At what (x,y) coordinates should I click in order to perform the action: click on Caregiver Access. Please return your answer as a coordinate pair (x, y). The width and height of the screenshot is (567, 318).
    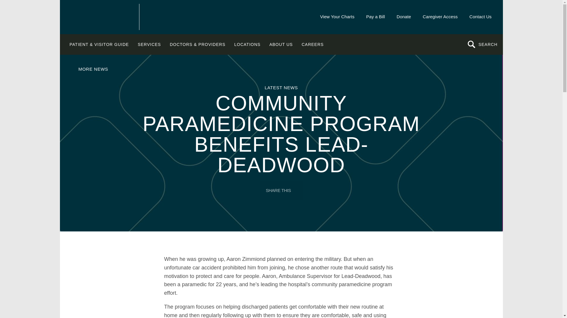
    Looking at the image, I should click on (440, 16).